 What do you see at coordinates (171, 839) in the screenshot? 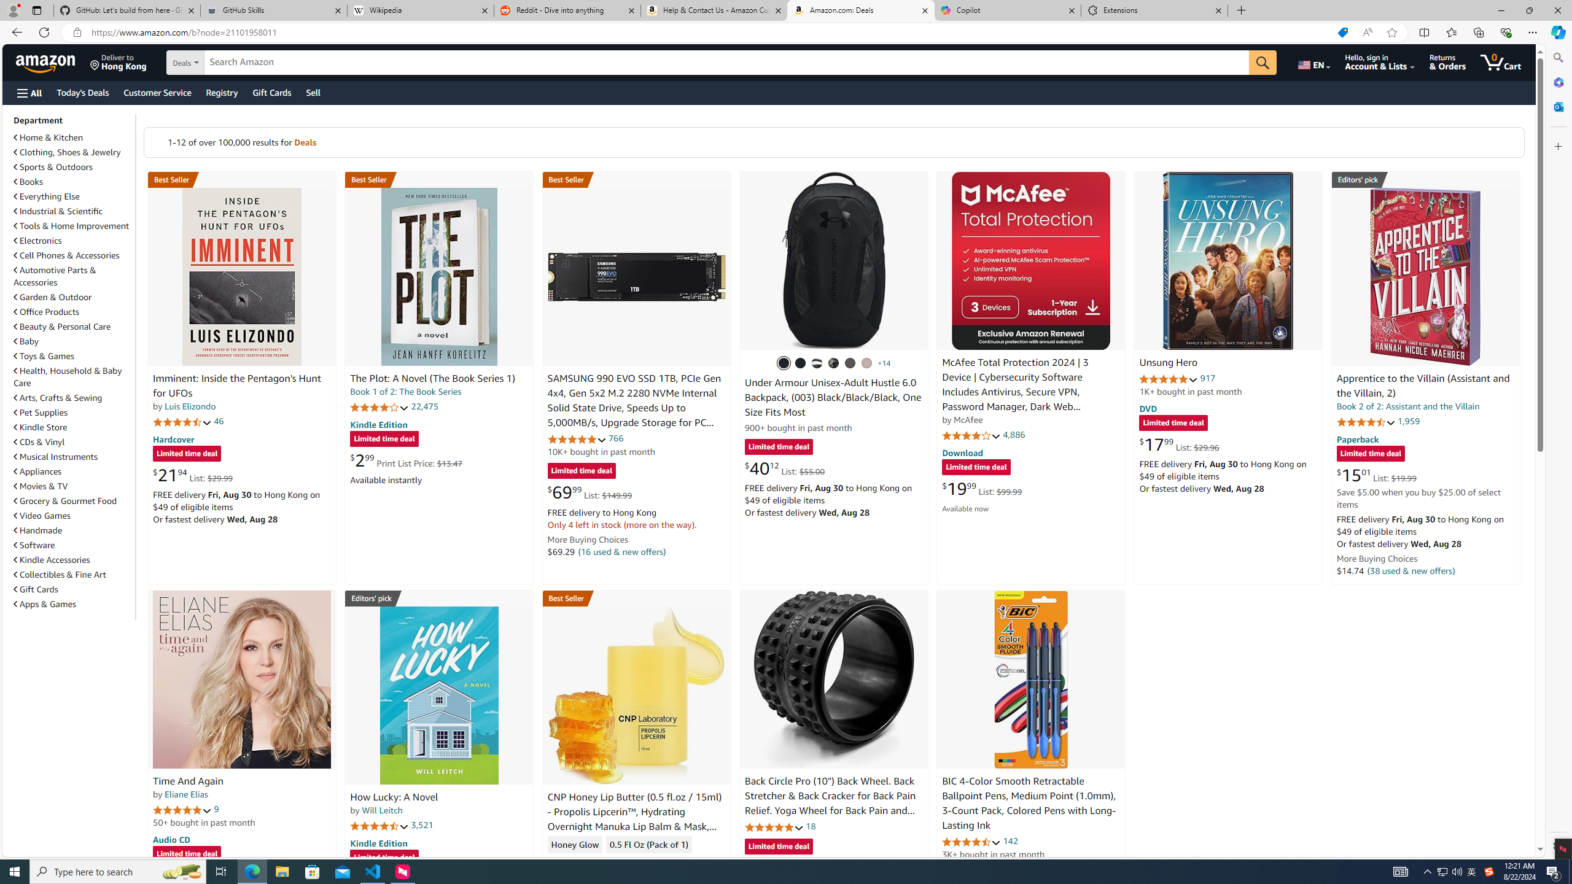
I see `Audio CD` at bounding box center [171, 839].